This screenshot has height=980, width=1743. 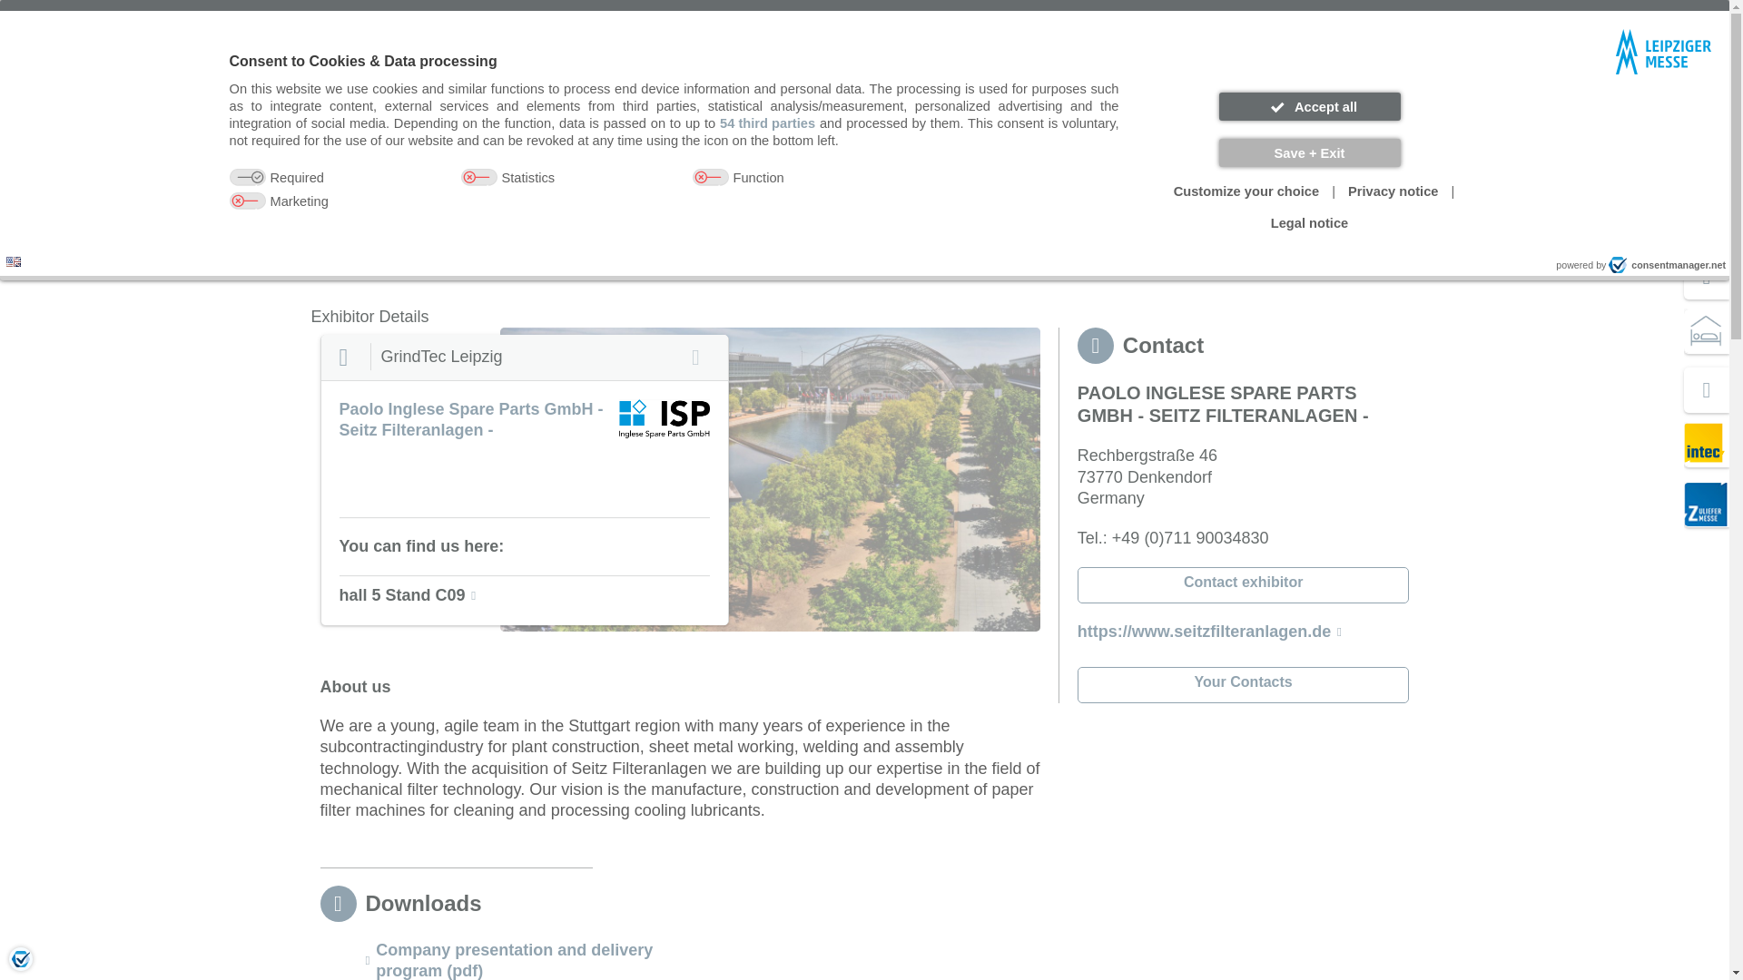 I want to click on 54 third parties, so click(x=767, y=123).